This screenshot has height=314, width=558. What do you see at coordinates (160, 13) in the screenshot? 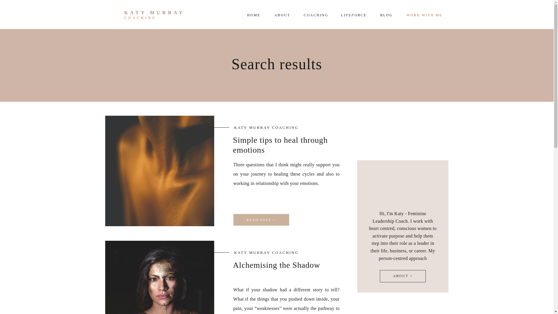
I see `KATY MURRAY` at bounding box center [160, 13].